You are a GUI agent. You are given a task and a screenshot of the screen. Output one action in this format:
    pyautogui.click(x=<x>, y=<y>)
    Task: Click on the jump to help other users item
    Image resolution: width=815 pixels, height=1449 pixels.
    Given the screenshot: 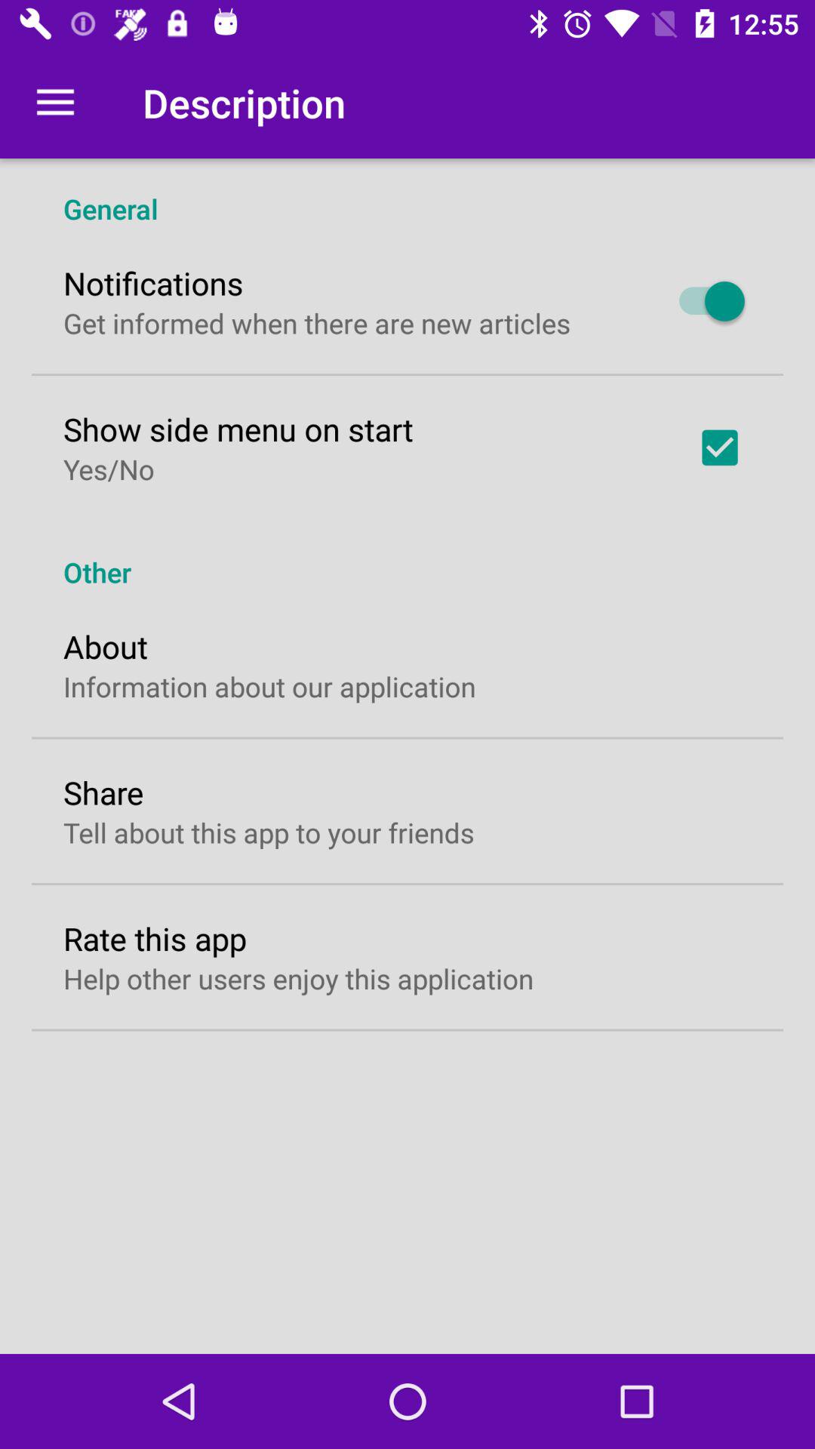 What is the action you would take?
    pyautogui.click(x=299, y=978)
    